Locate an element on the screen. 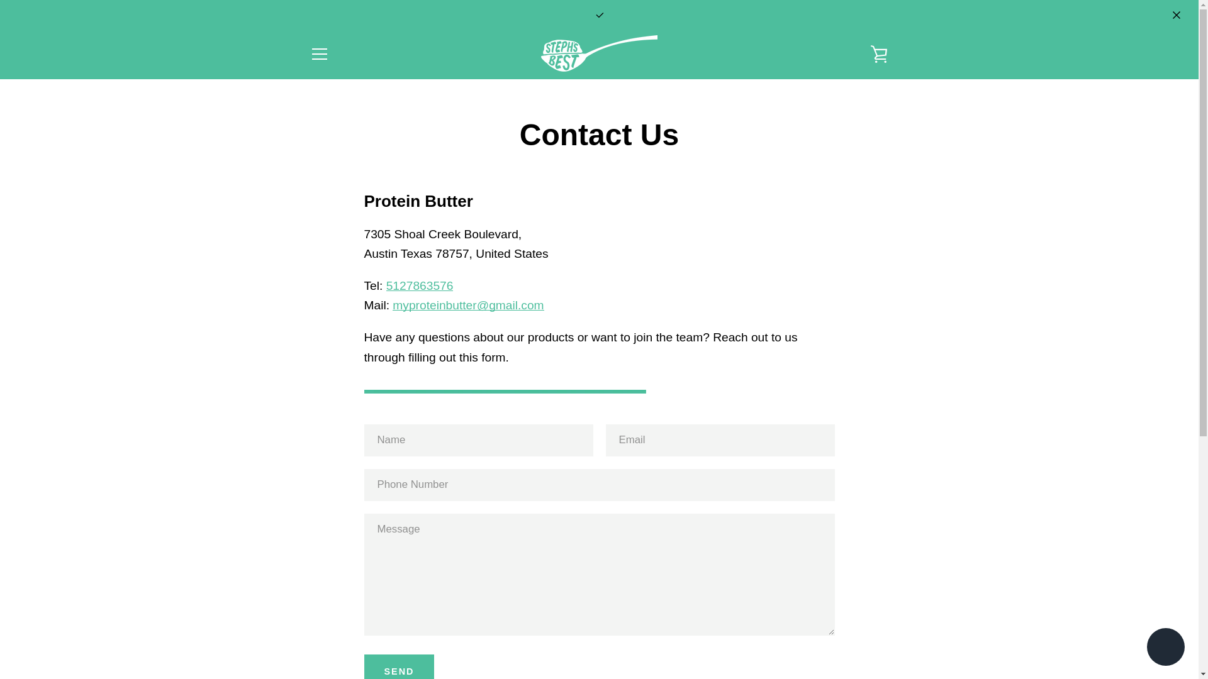 This screenshot has height=679, width=1208. Mastercard is located at coordinates (762, 645).